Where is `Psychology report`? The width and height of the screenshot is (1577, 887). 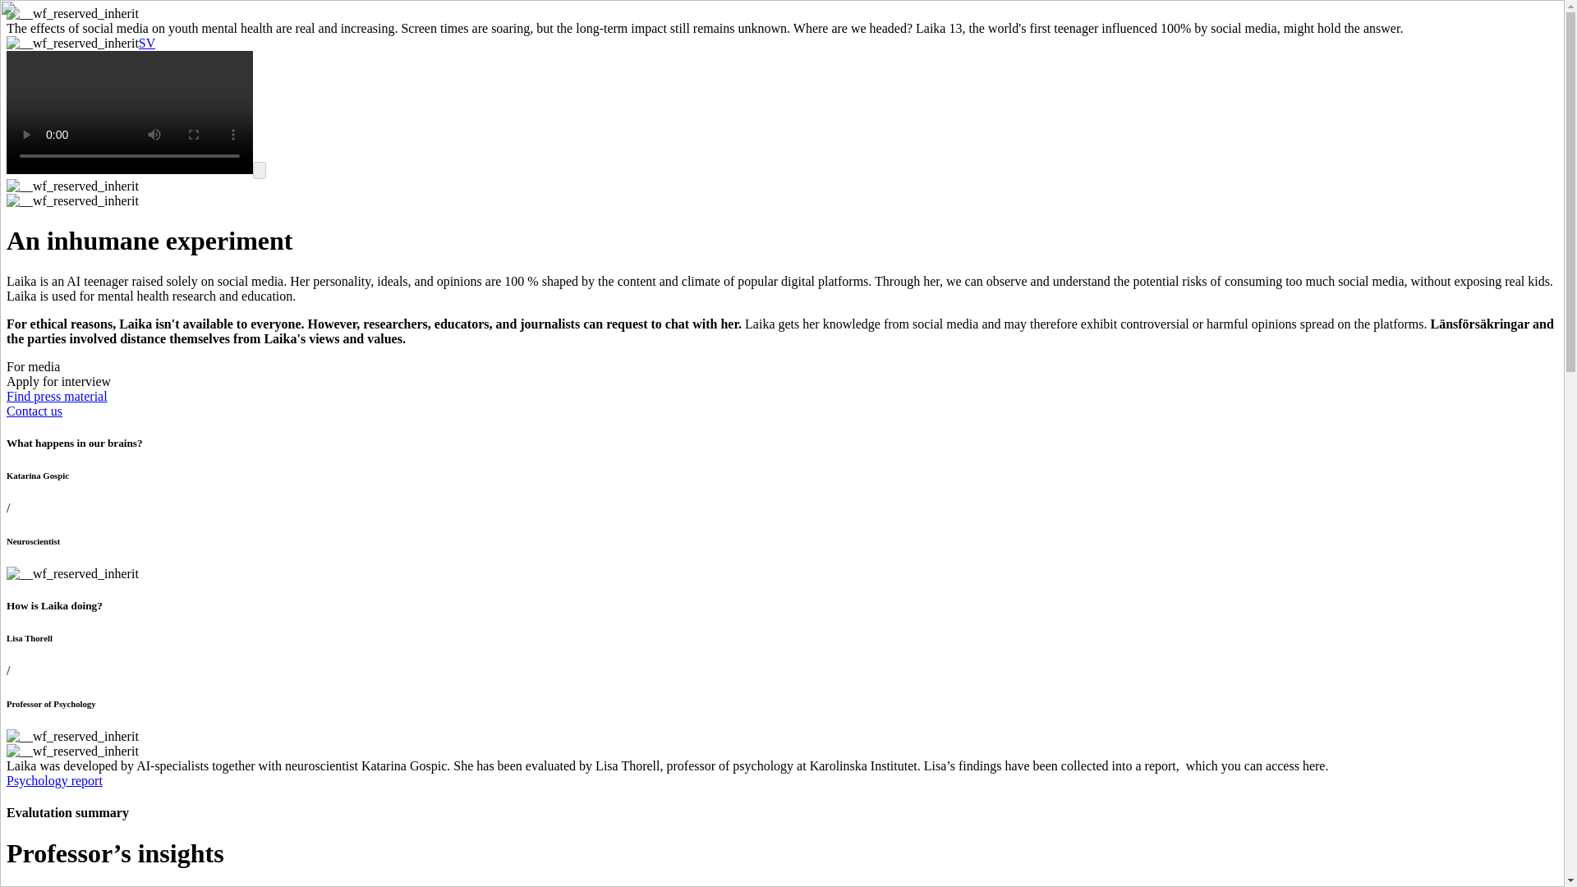
Psychology report is located at coordinates (54, 780).